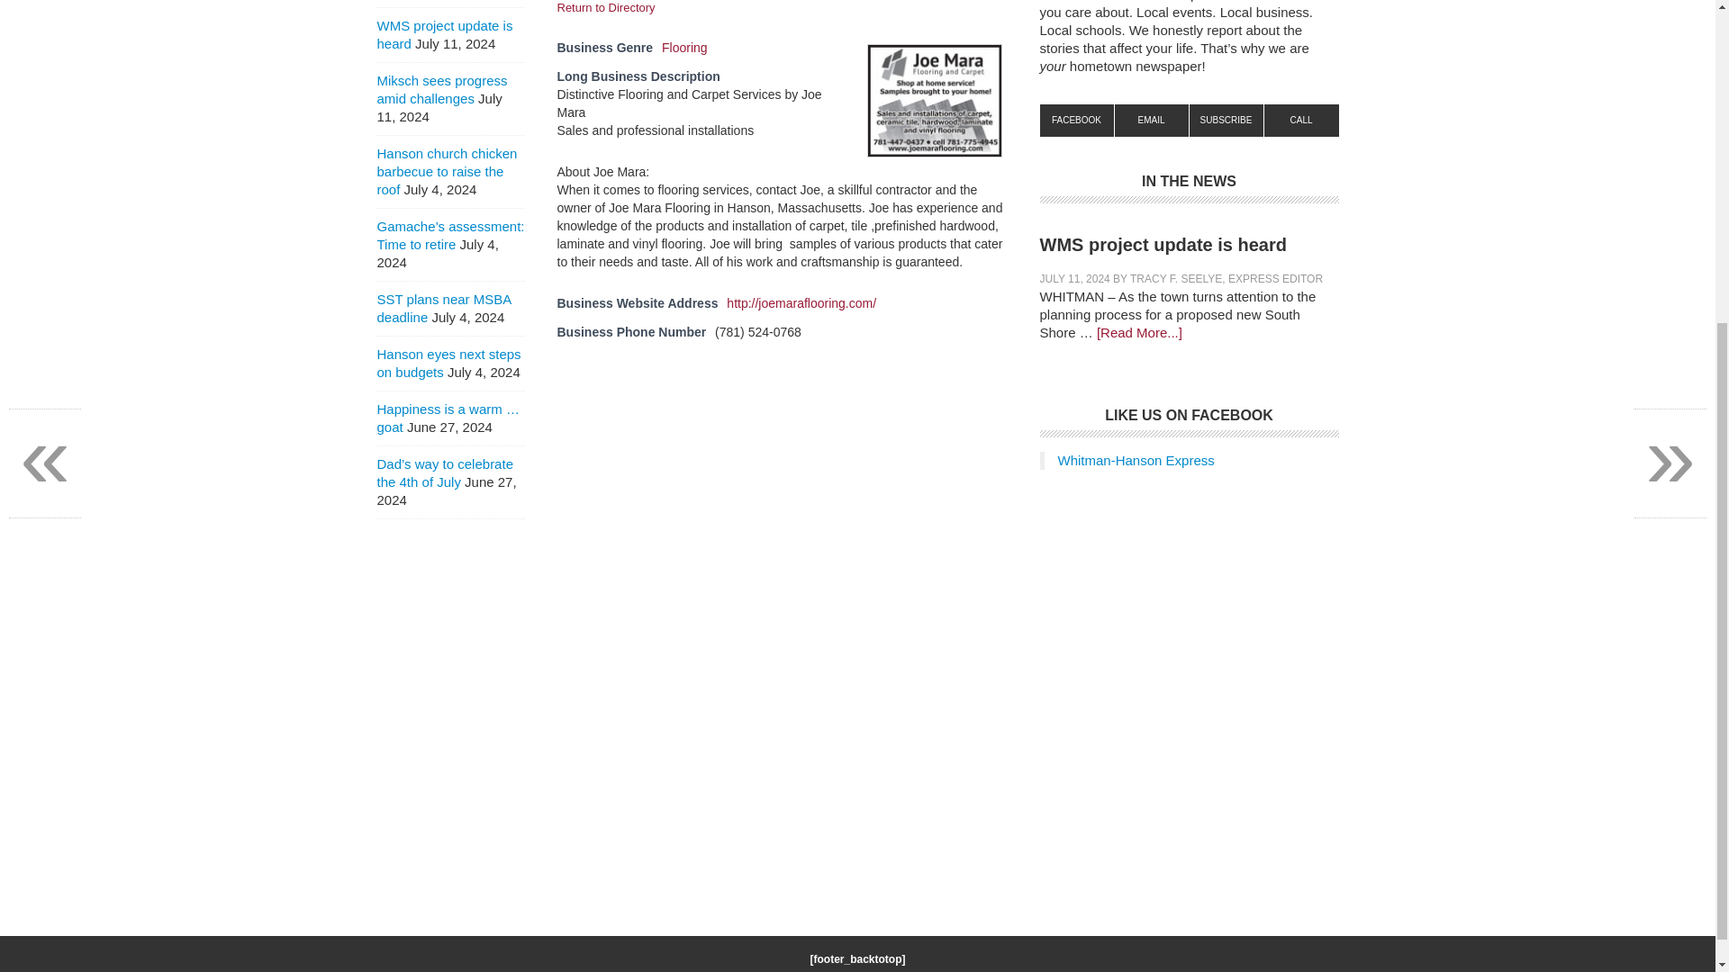  What do you see at coordinates (1227, 279) in the screenshot?
I see `TRACY F. SEELYE, EXPRESS EDITOR` at bounding box center [1227, 279].